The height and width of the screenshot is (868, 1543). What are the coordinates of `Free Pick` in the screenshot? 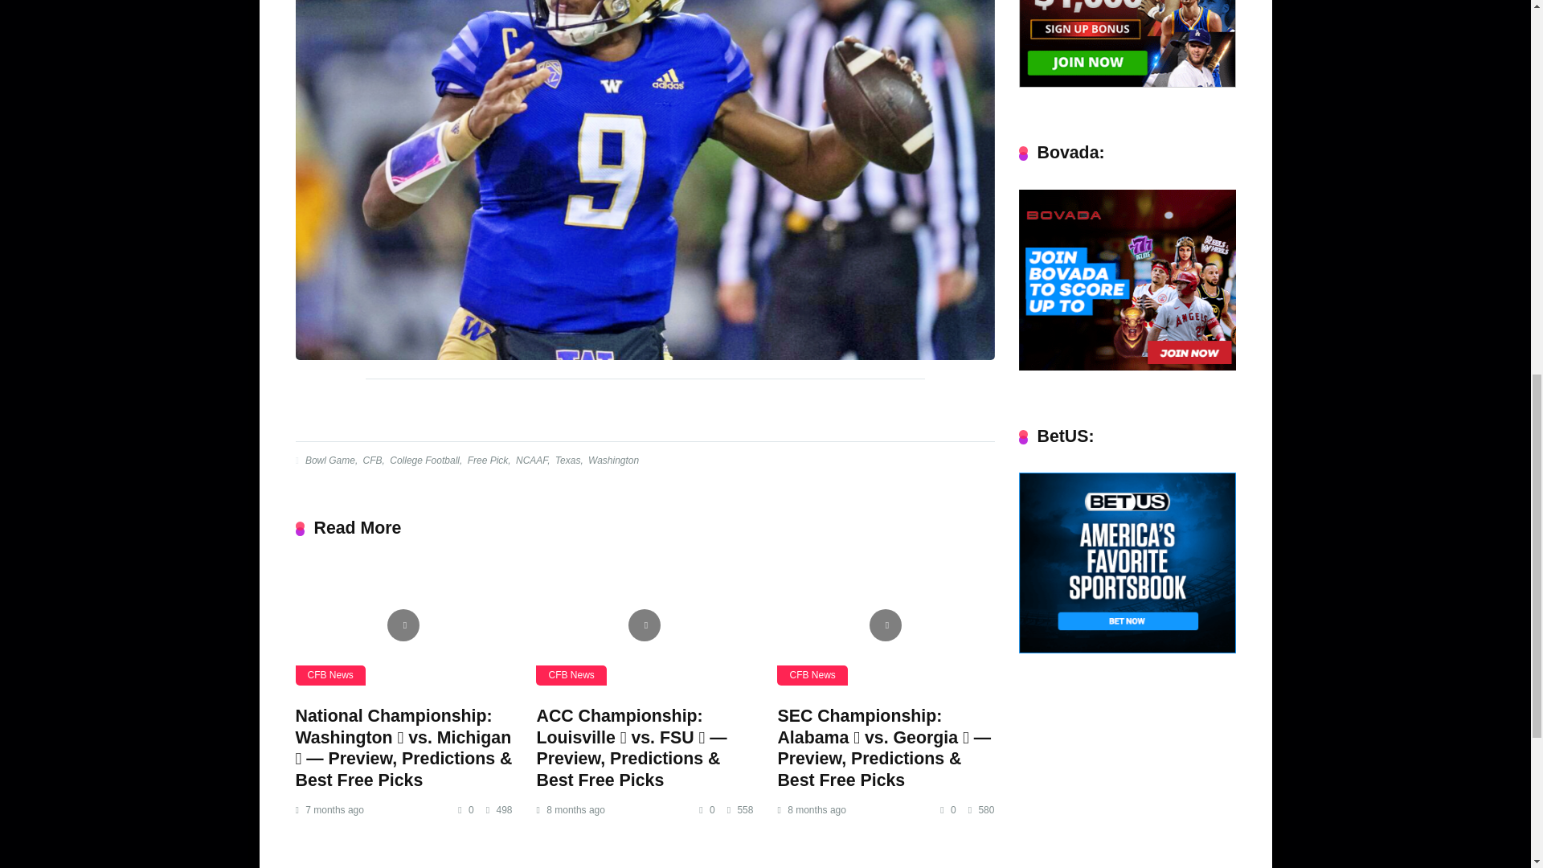 It's located at (487, 460).